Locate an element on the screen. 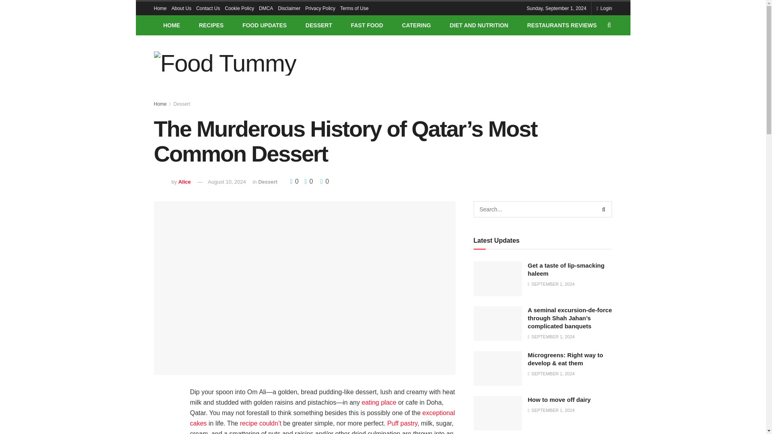 This screenshot has height=434, width=772. About Us is located at coordinates (181, 8).